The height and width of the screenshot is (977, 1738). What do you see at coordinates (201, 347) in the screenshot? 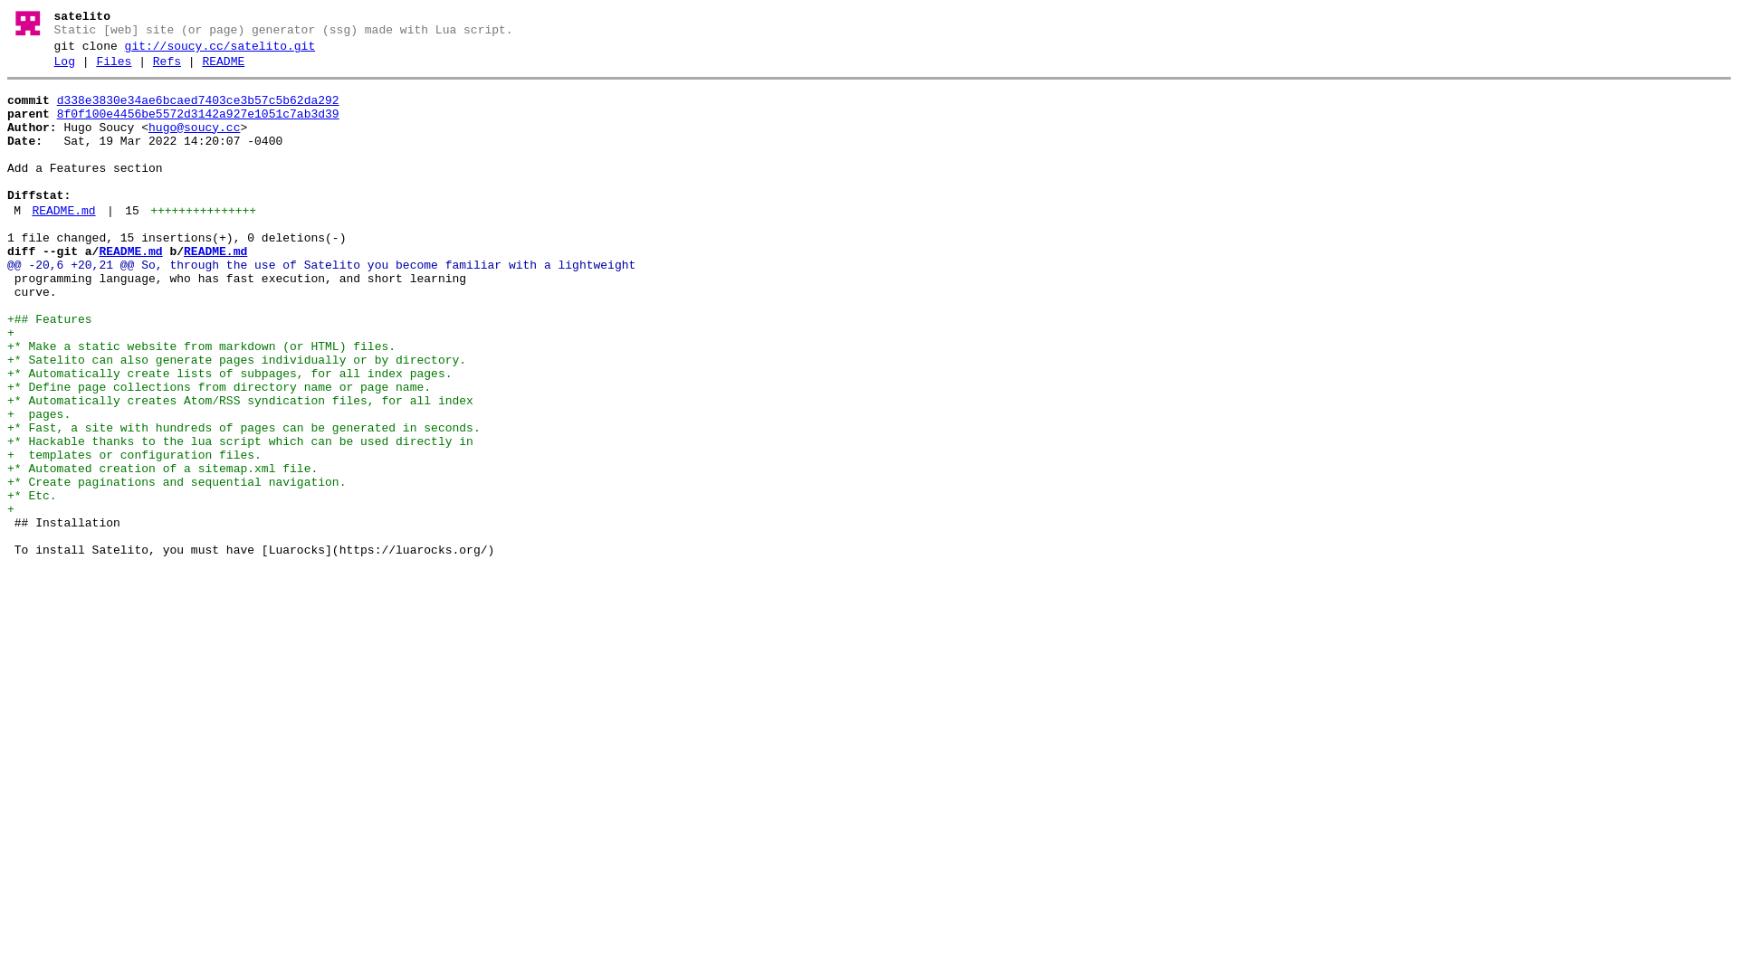
I see `+* Make a static website from markdown (or HTML) files.` at bounding box center [201, 347].